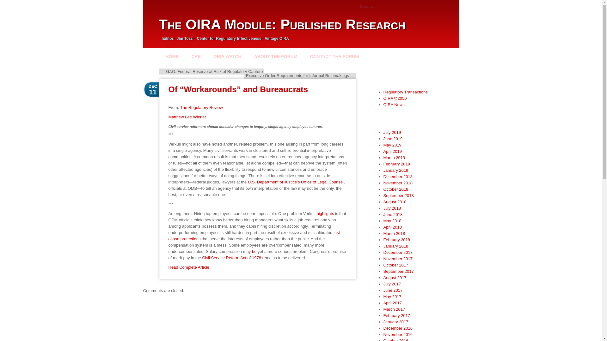 The width and height of the screenshot is (607, 341). I want to click on March 2019, so click(394, 158).